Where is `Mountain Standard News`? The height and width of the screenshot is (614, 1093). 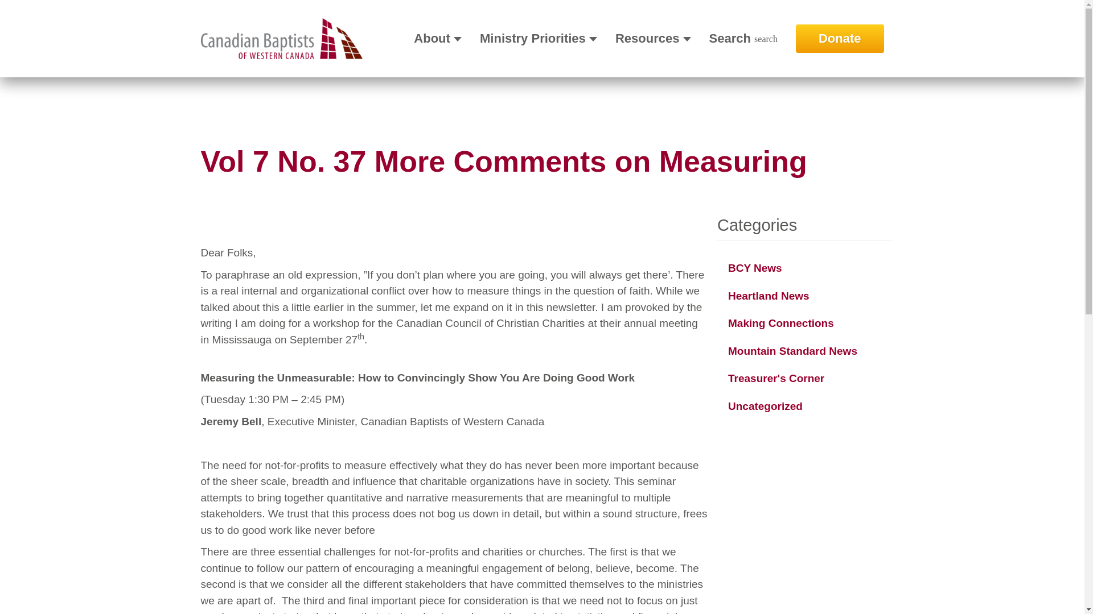 Mountain Standard News is located at coordinates (792, 350).